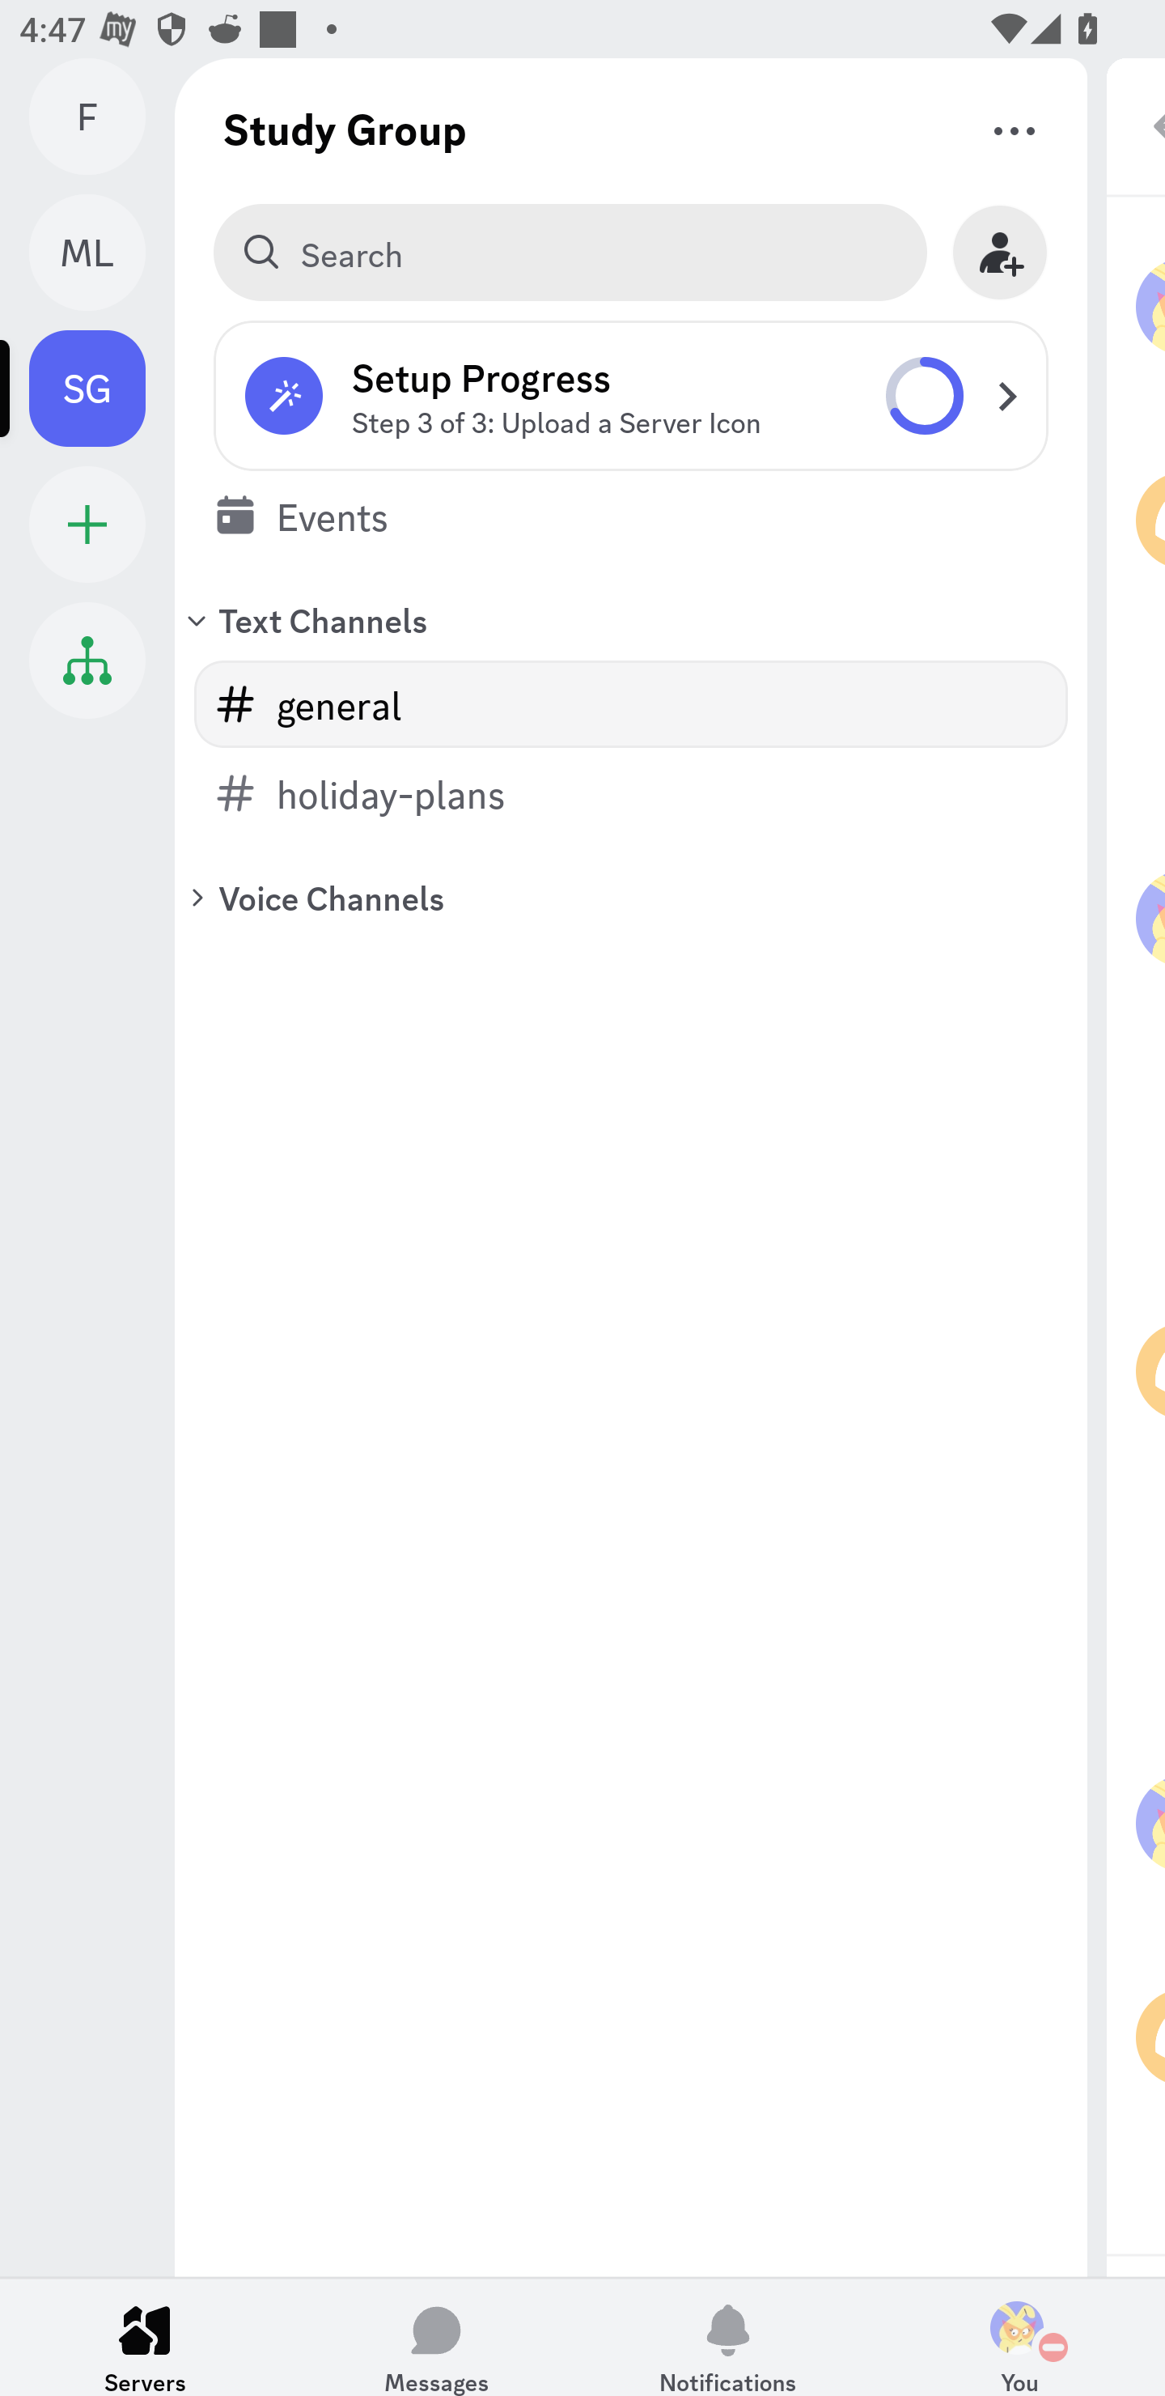  I want to click on Notifications, so click(728, 2337).